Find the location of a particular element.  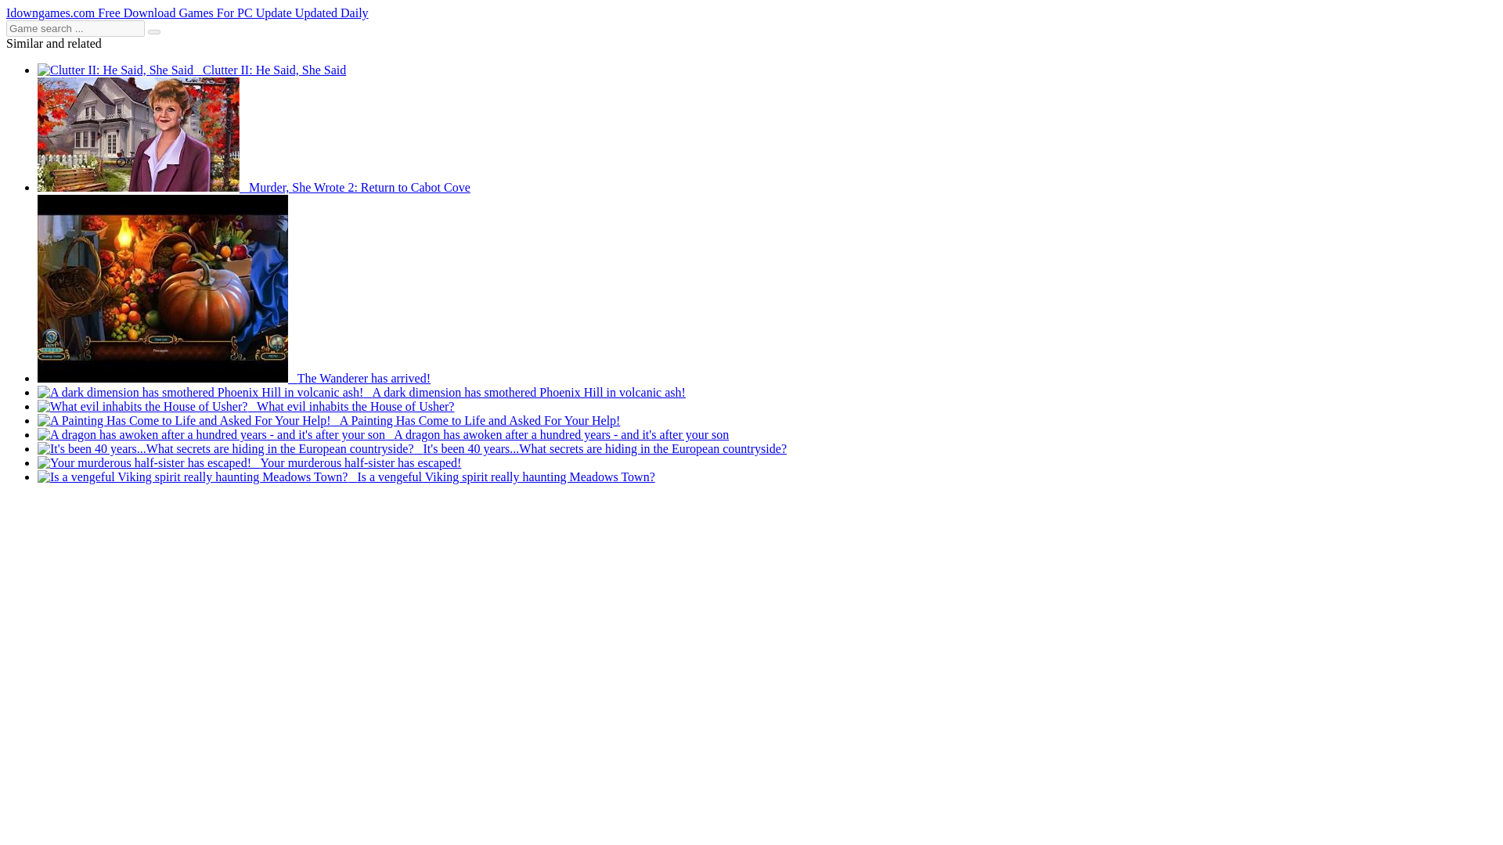

  Clutter II: He Said, She Said is located at coordinates (191, 70).